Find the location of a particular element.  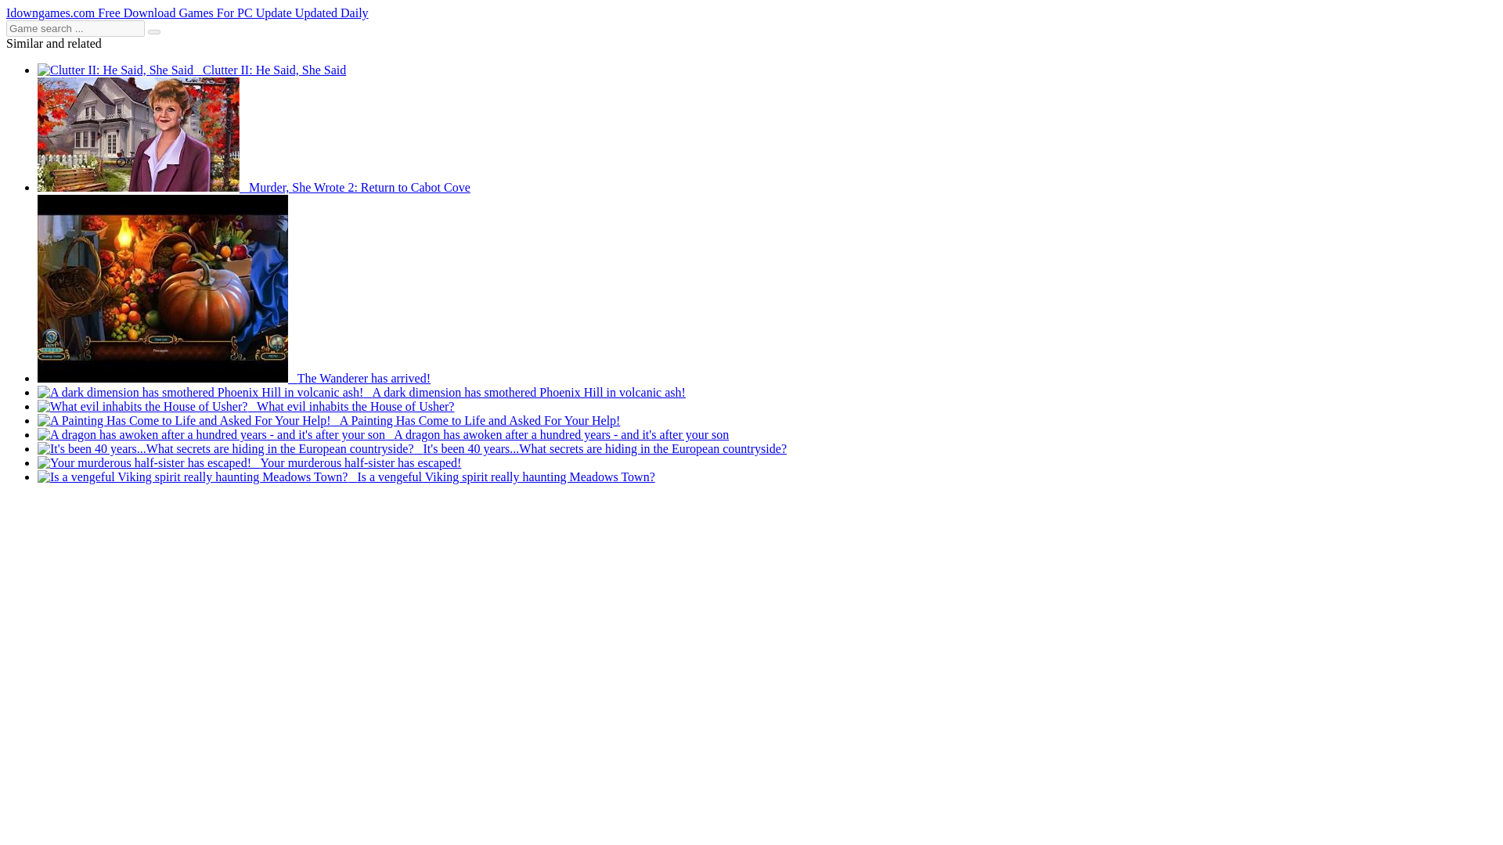

  Clutter II: He Said, She Said is located at coordinates (191, 70).